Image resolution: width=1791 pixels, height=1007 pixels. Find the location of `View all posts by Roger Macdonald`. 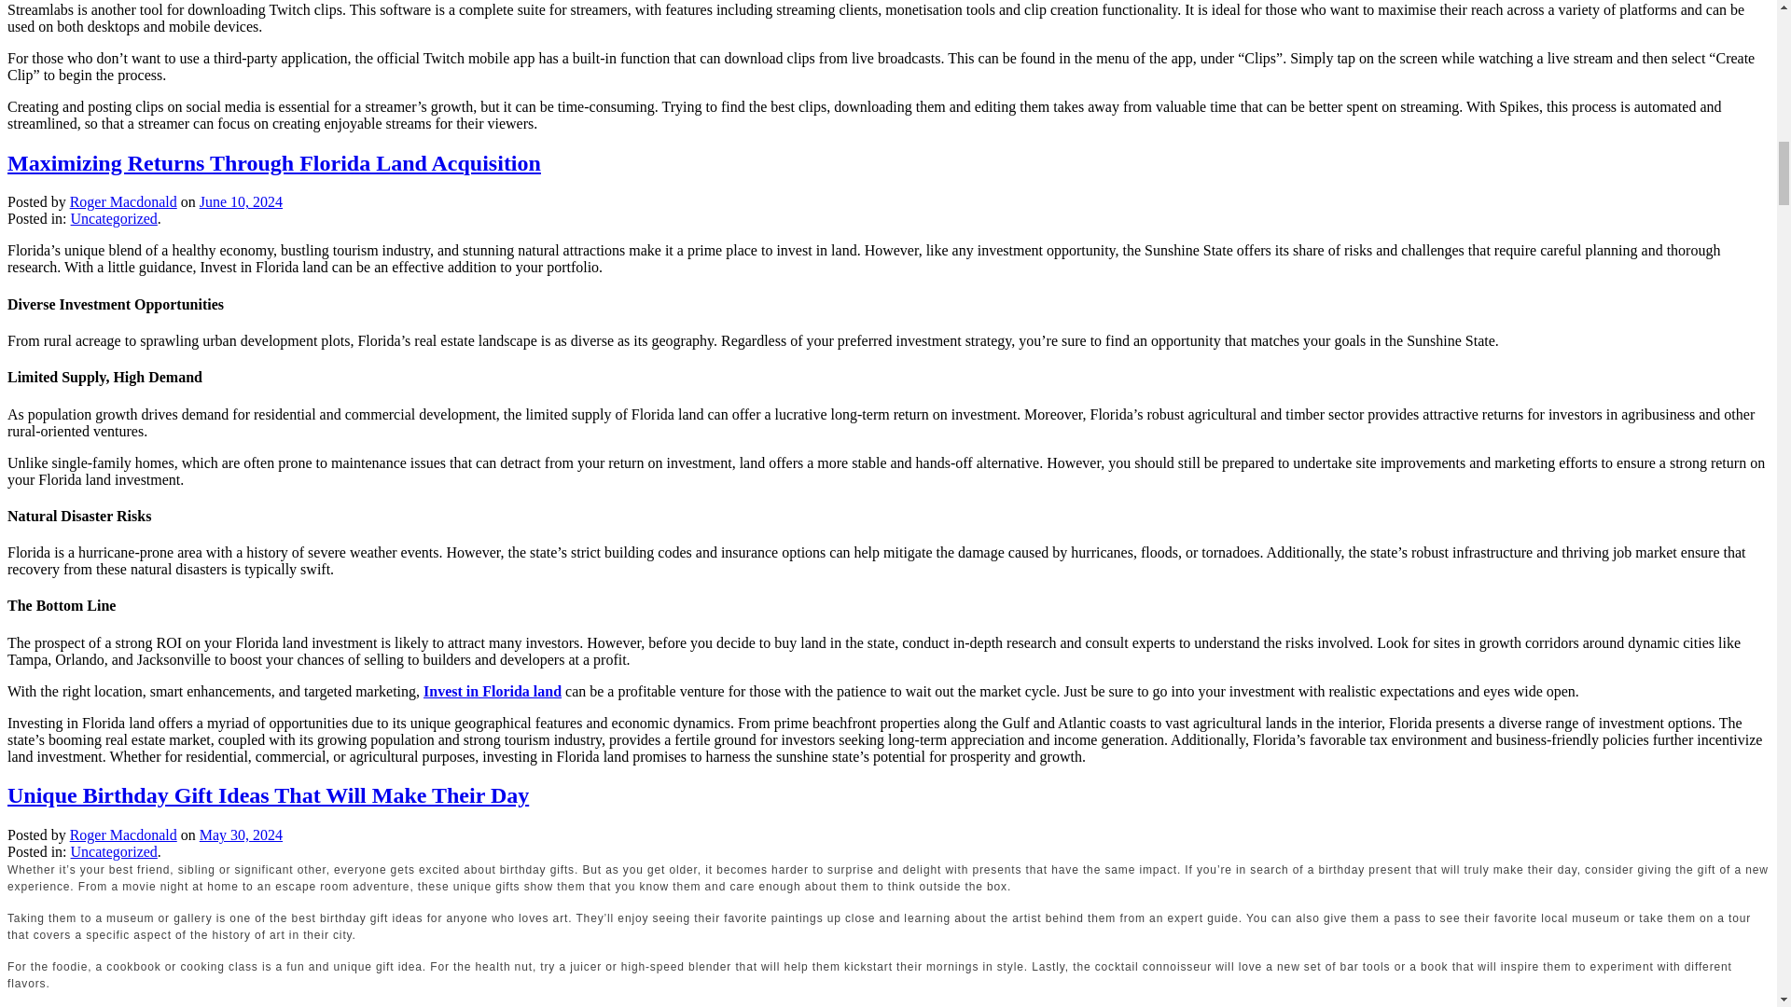

View all posts by Roger Macdonald is located at coordinates (123, 834).